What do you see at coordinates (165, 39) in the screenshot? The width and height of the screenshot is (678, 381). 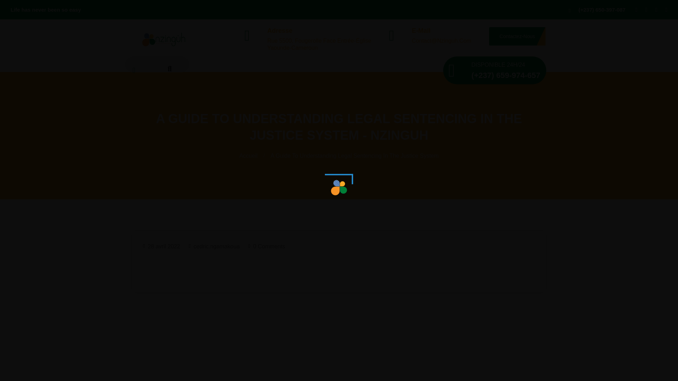 I see `pole digital` at bounding box center [165, 39].